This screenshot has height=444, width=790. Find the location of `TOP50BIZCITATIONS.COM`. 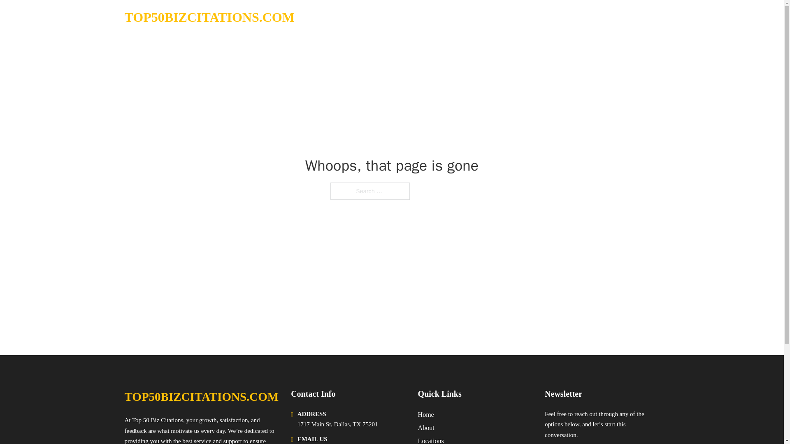

TOP50BIZCITATIONS.COM is located at coordinates (209, 17).